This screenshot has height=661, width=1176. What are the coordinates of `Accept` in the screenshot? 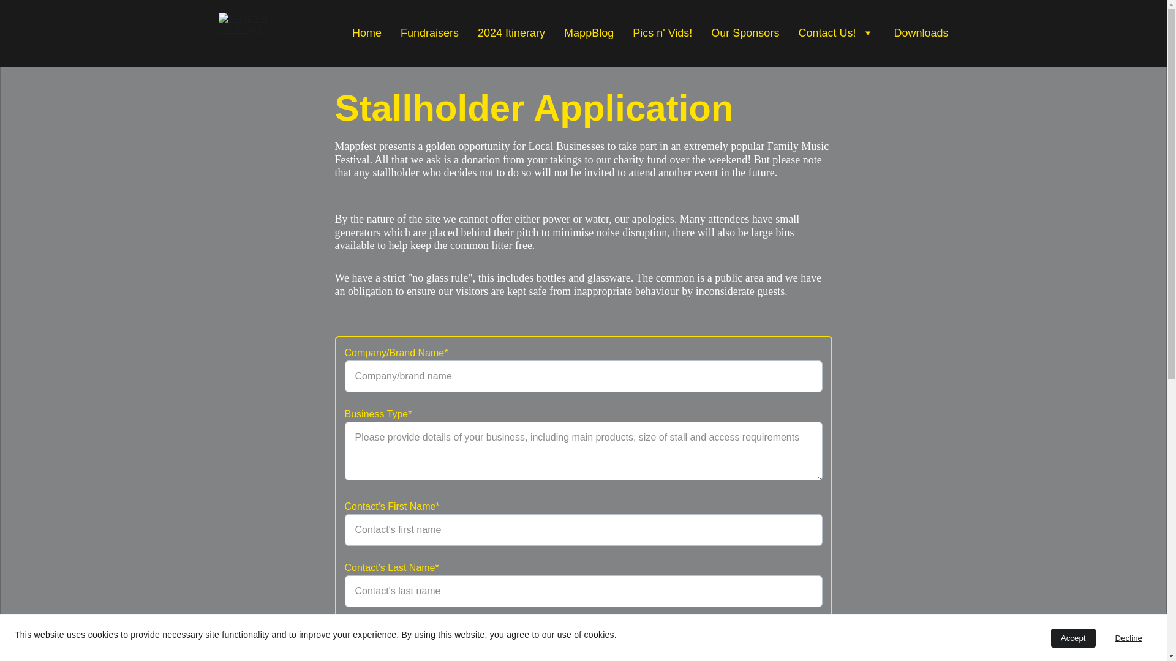 It's located at (1073, 638).